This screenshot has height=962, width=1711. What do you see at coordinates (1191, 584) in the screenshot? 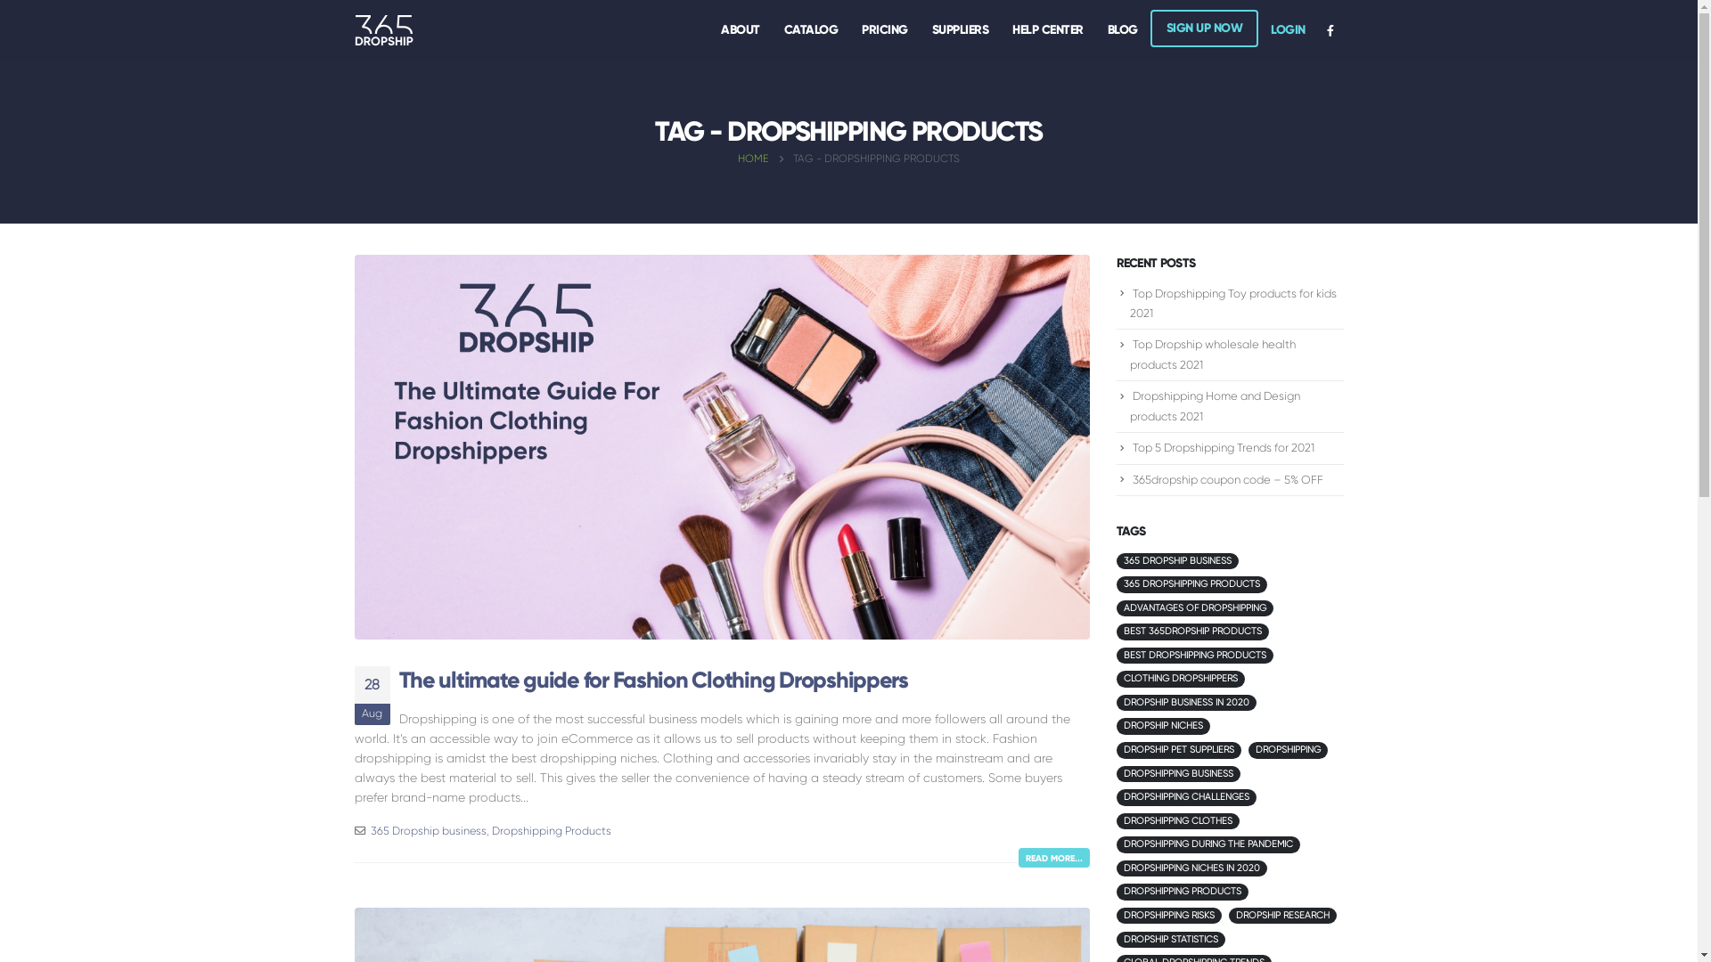
I see `365 DROPSHIPPING PRODUCTS` at bounding box center [1191, 584].